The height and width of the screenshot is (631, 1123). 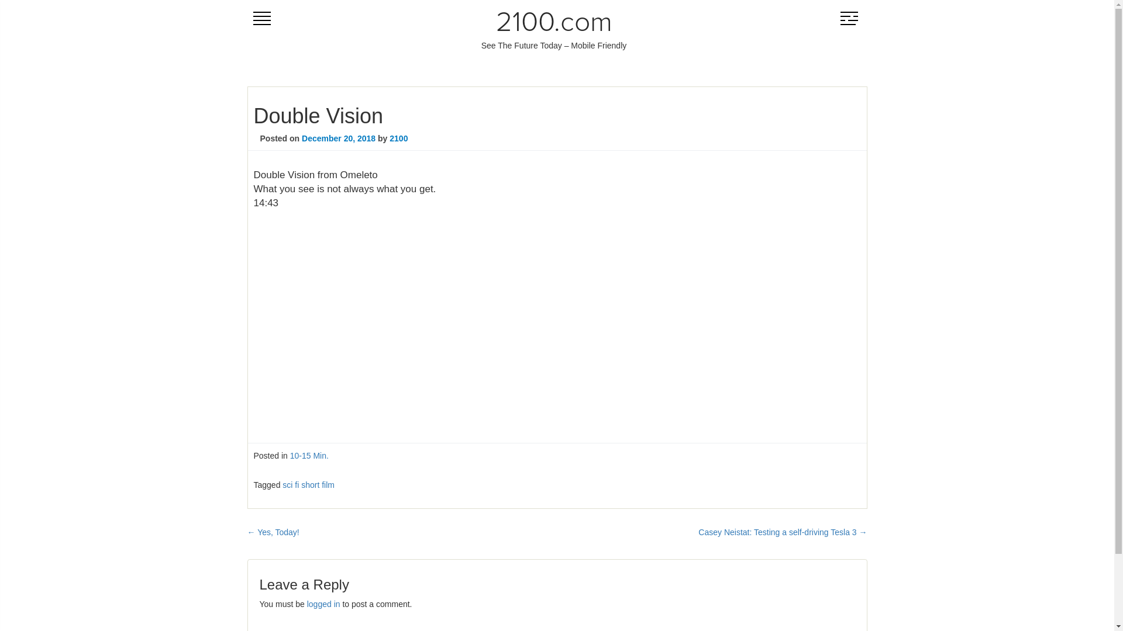 I want to click on 10-15 Min., so click(x=309, y=456).